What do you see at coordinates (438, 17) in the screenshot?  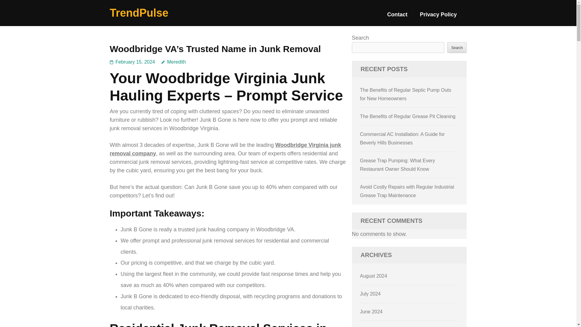 I see `Privacy Policy` at bounding box center [438, 17].